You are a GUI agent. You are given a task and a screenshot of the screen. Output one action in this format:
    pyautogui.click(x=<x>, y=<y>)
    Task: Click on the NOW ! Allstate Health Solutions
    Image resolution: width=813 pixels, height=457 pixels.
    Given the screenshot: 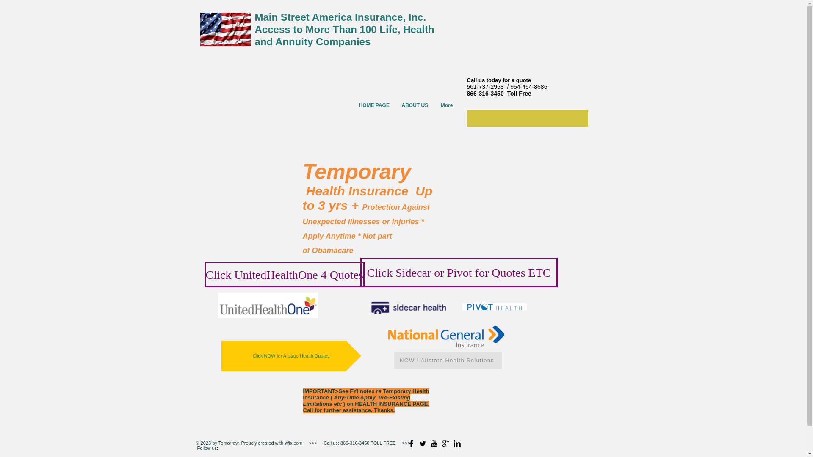 What is the action you would take?
    pyautogui.click(x=225, y=29)
    